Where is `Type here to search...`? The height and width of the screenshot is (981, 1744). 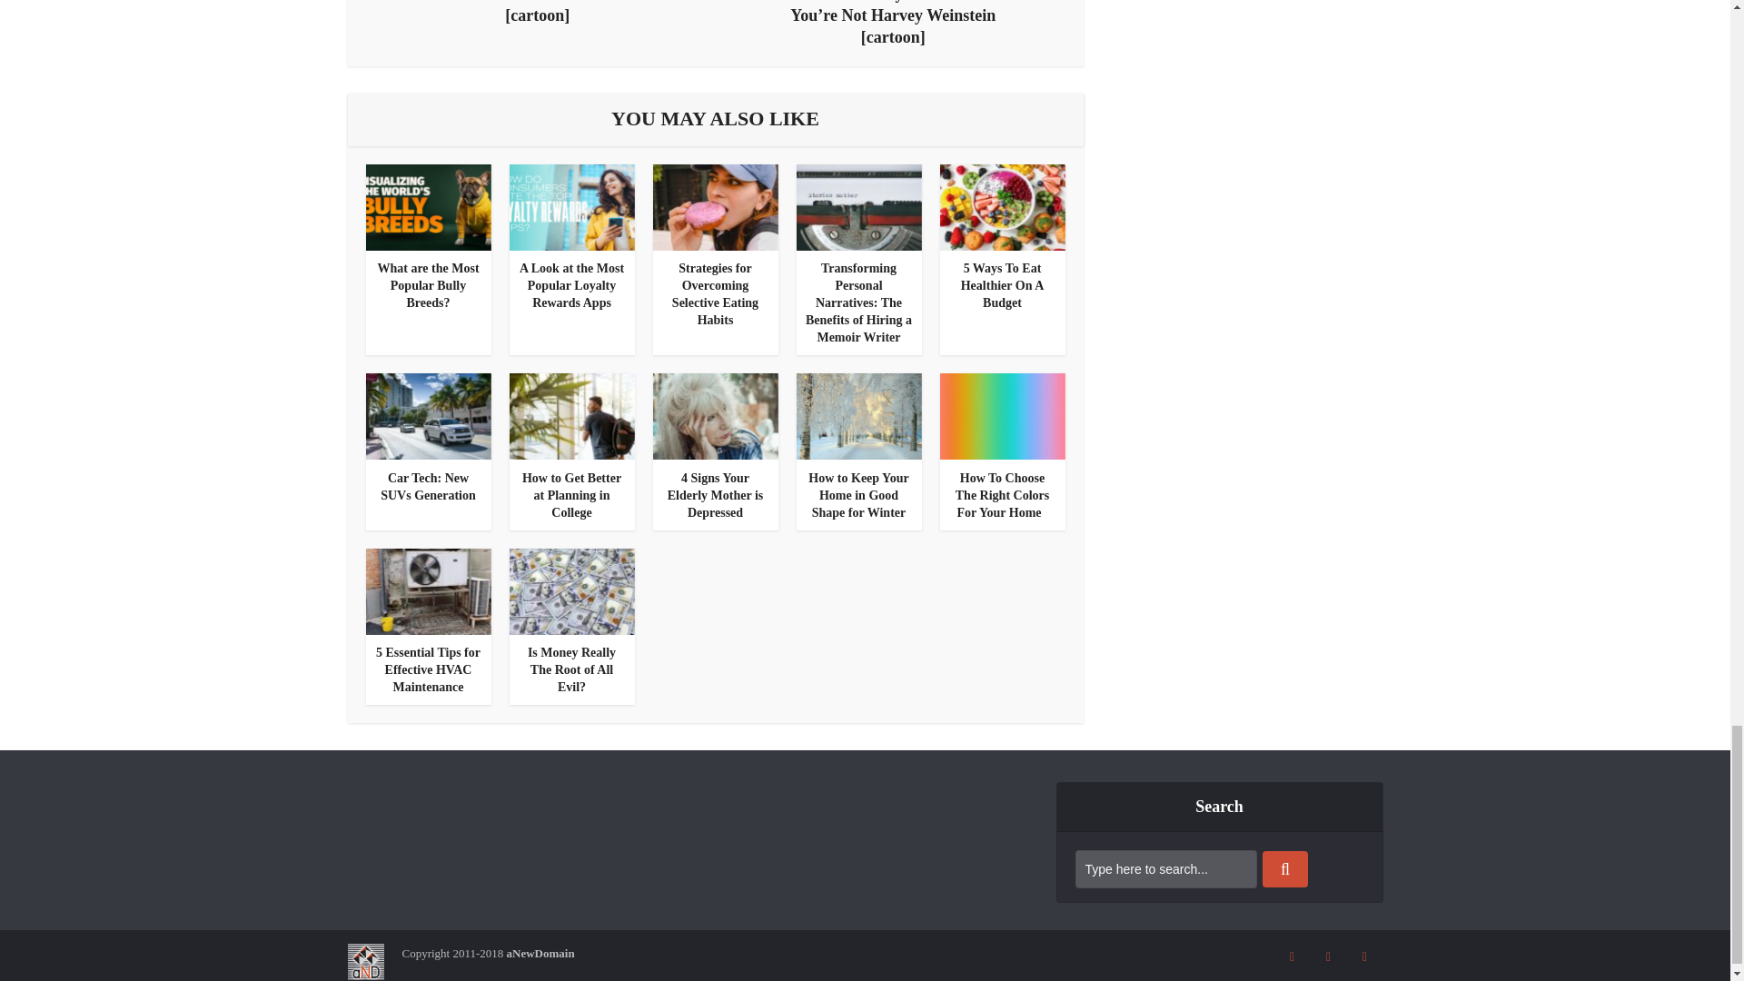
Type here to search... is located at coordinates (1166, 869).